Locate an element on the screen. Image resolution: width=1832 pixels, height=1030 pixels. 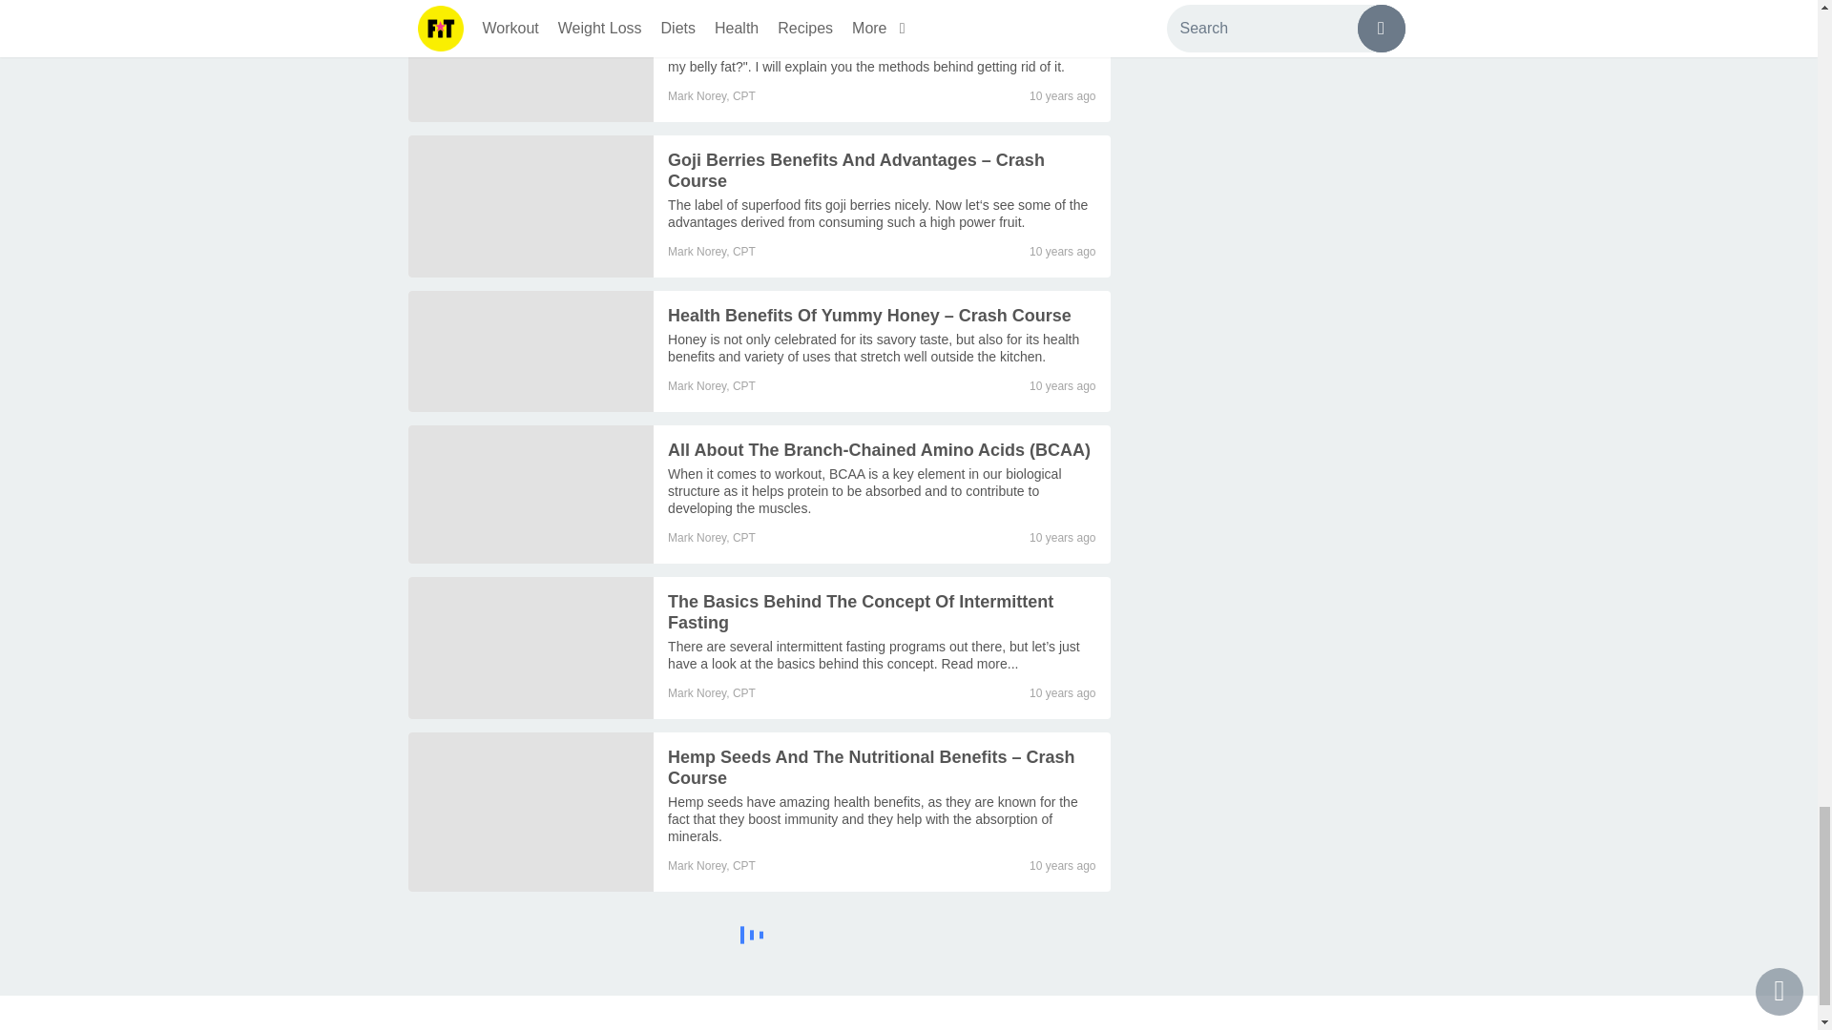
Searching for more related posts... is located at coordinates (760, 938).